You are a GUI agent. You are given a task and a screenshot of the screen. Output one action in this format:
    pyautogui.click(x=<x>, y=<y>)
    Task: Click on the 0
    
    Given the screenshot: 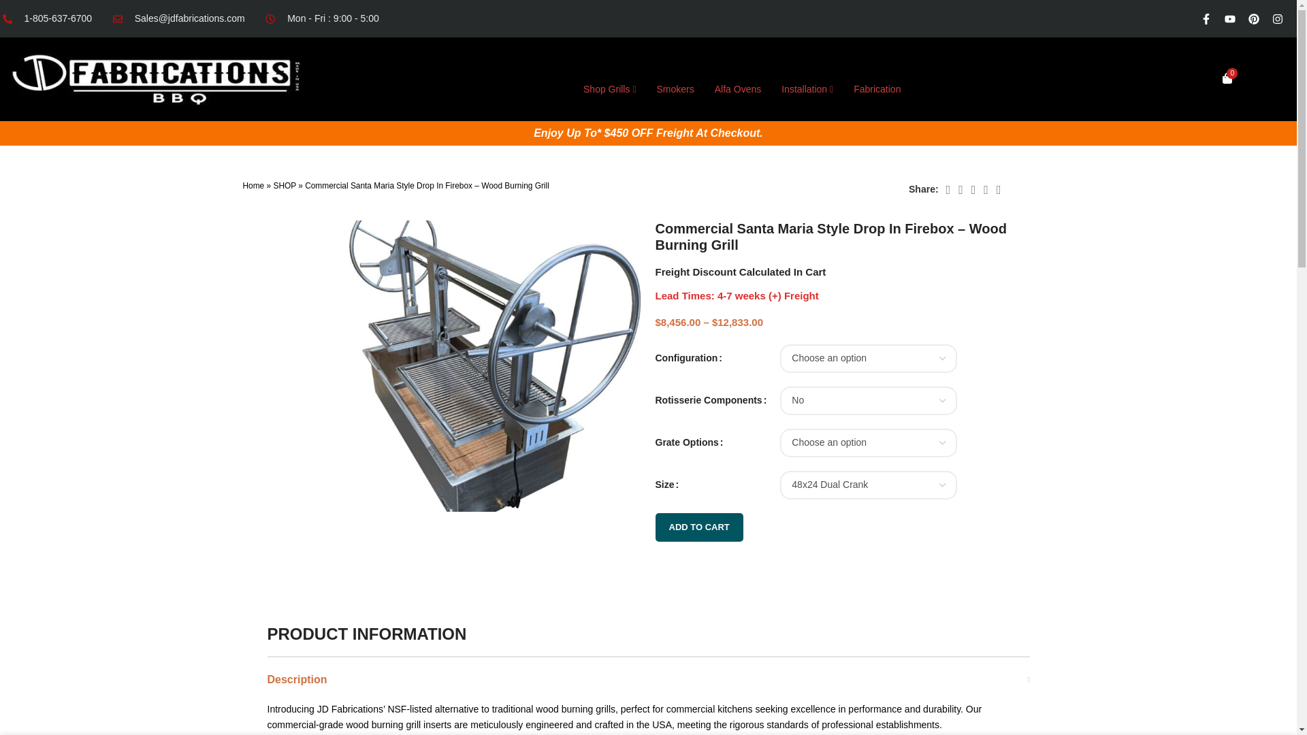 What is the action you would take?
    pyautogui.click(x=1227, y=79)
    